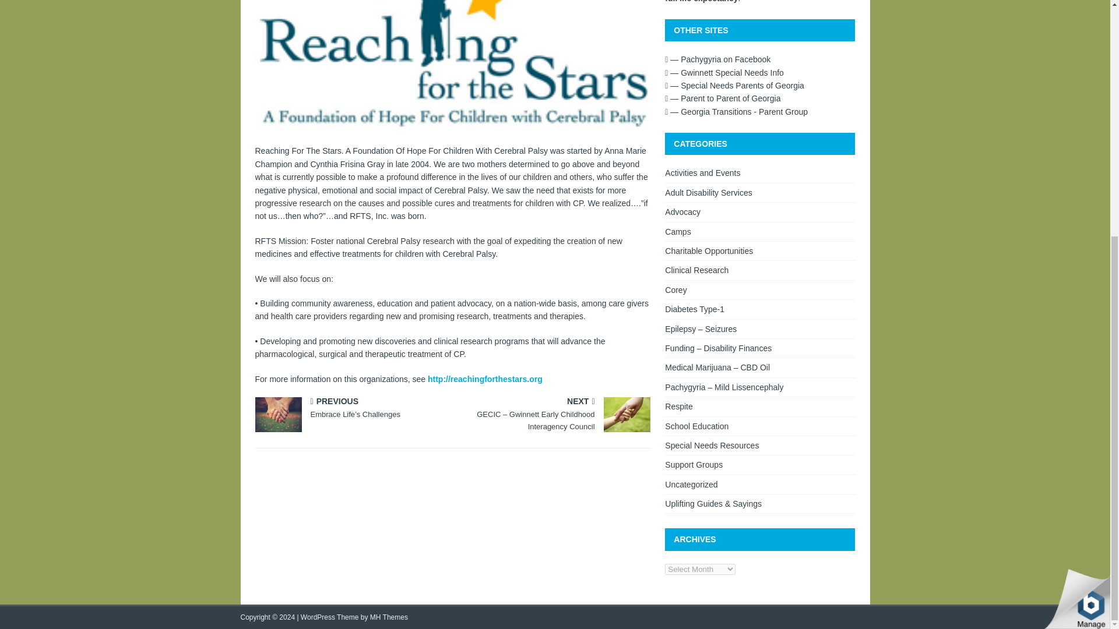 This screenshot has height=629, width=1119. What do you see at coordinates (736, 111) in the screenshot?
I see `Georgia Transitions - Parent Group` at bounding box center [736, 111].